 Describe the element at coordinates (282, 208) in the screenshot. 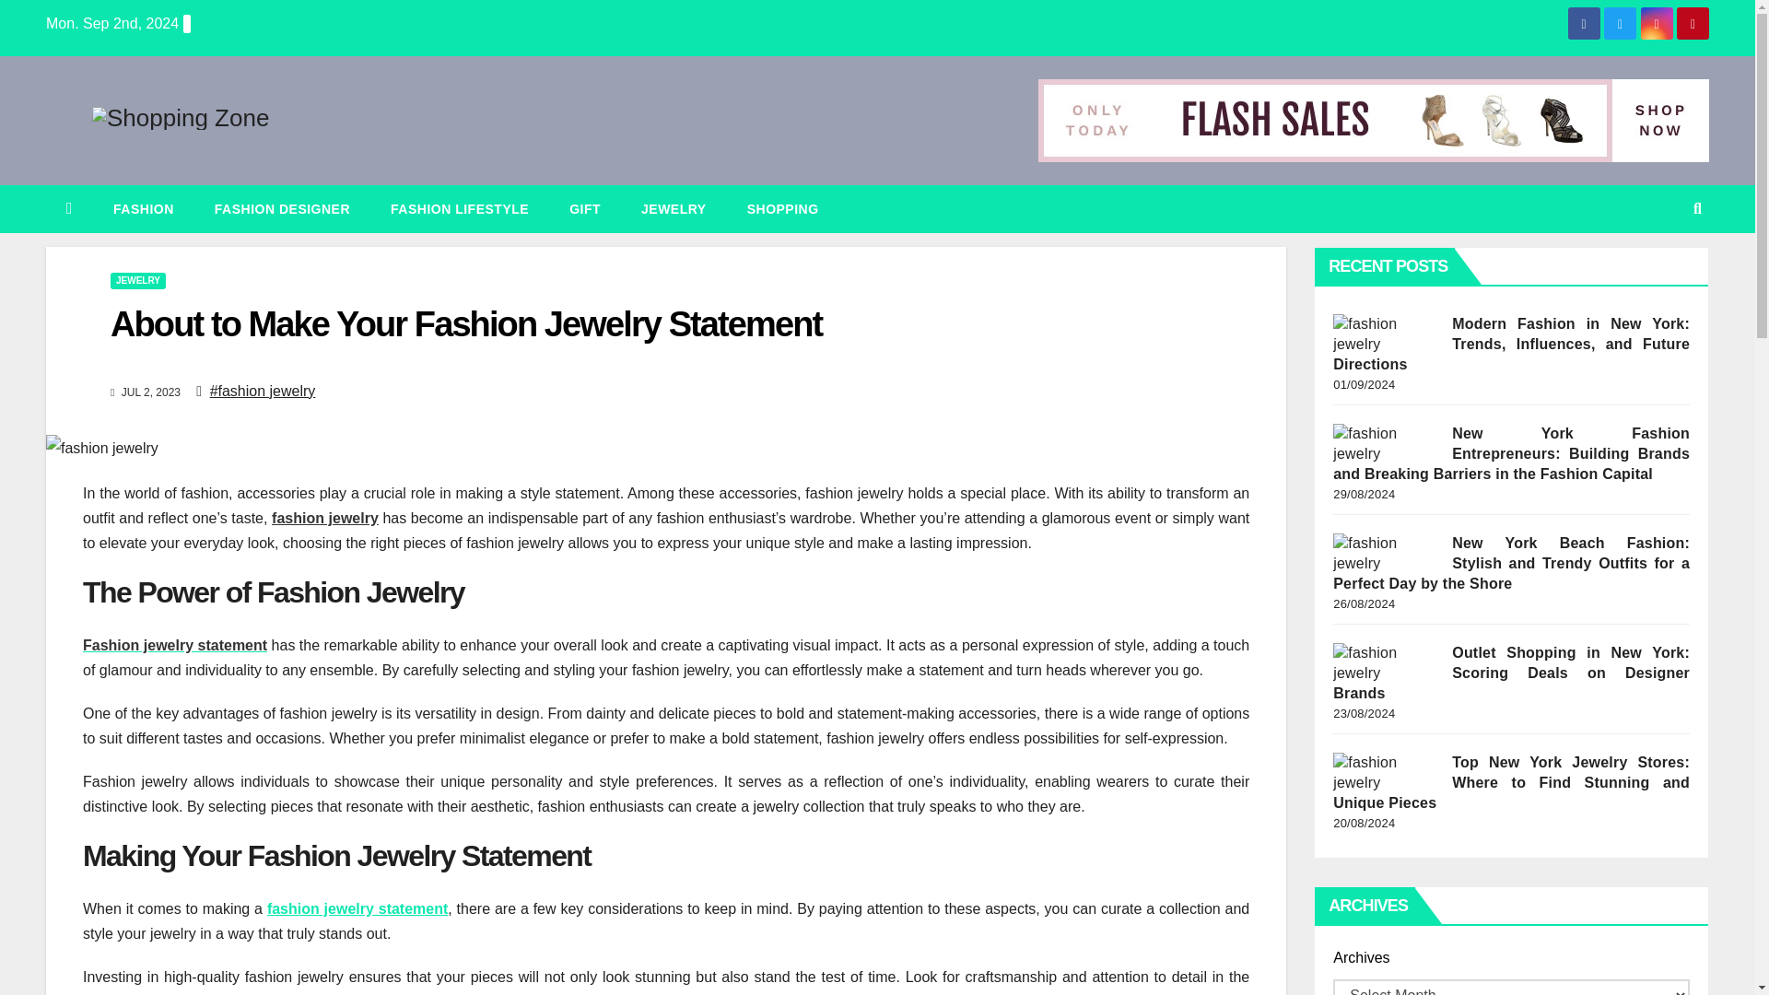

I see `FASHION DESIGNER` at that location.